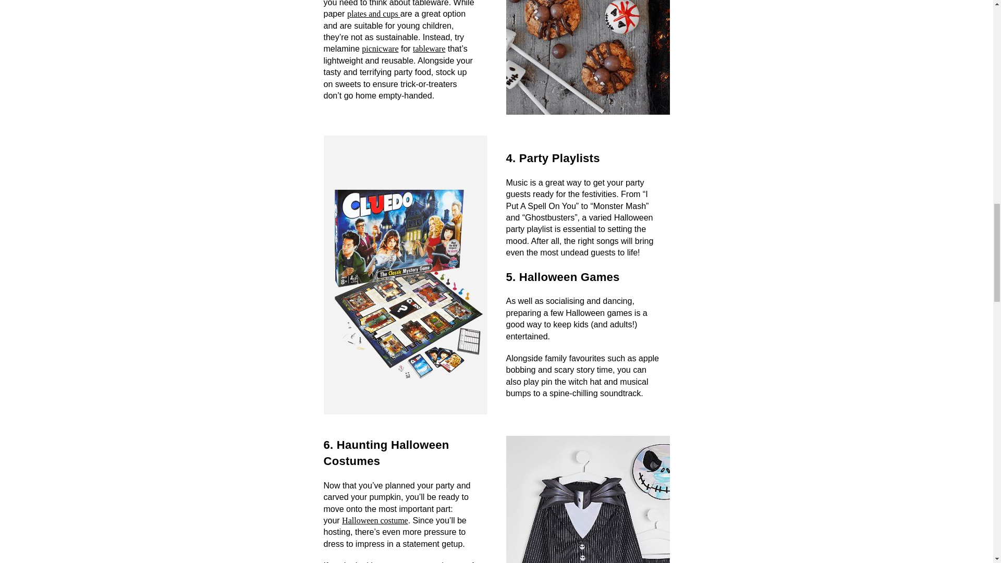  Describe the element at coordinates (429, 48) in the screenshot. I see `tableware` at that location.